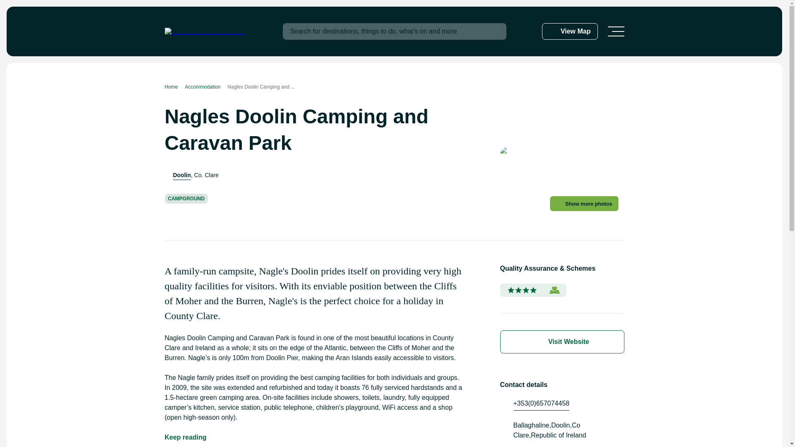 Image resolution: width=795 pixels, height=447 pixels. I want to click on Click to go back to the homepage, so click(205, 31).